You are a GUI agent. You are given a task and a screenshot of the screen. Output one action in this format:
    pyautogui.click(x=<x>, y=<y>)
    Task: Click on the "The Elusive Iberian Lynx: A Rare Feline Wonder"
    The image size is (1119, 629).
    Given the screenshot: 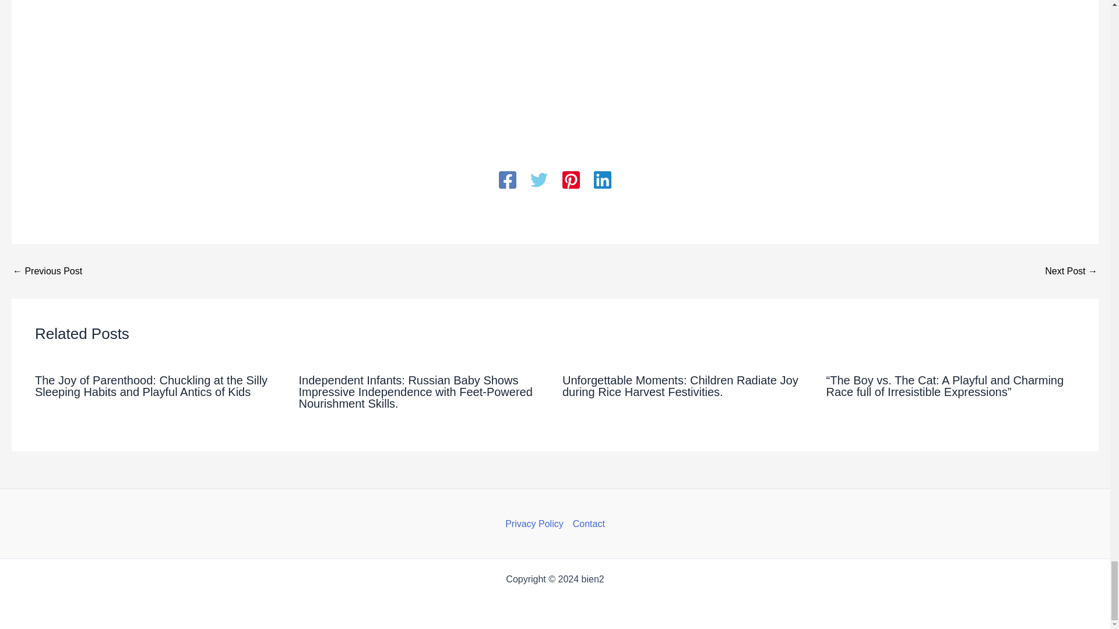 What is the action you would take?
    pyautogui.click(x=1071, y=271)
    